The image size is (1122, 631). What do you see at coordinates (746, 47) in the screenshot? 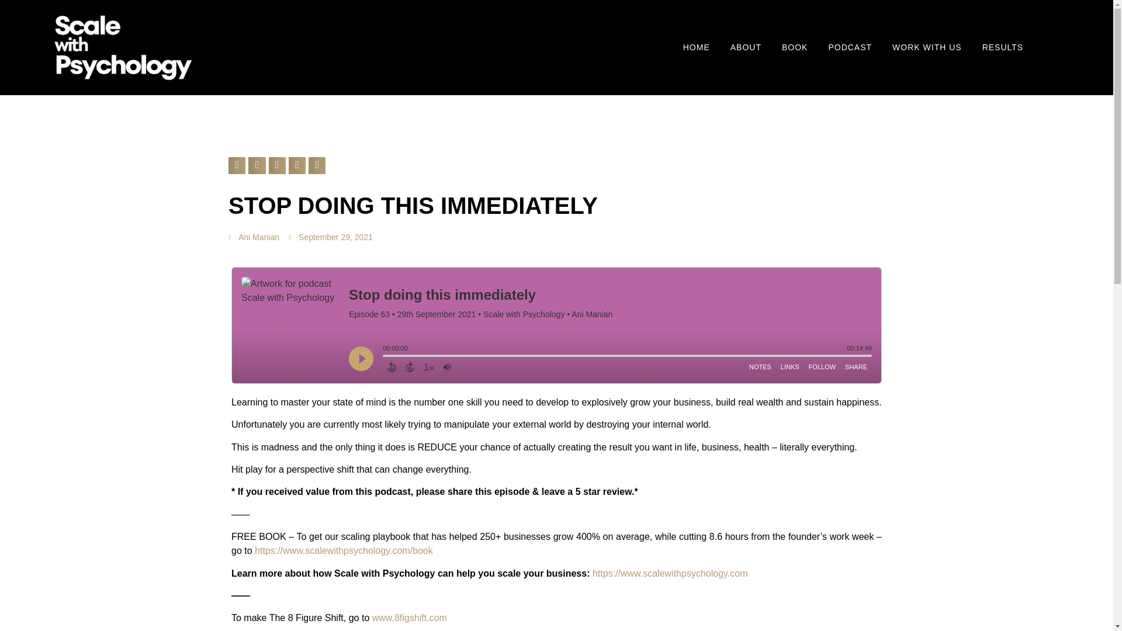
I see `ABOUT` at bounding box center [746, 47].